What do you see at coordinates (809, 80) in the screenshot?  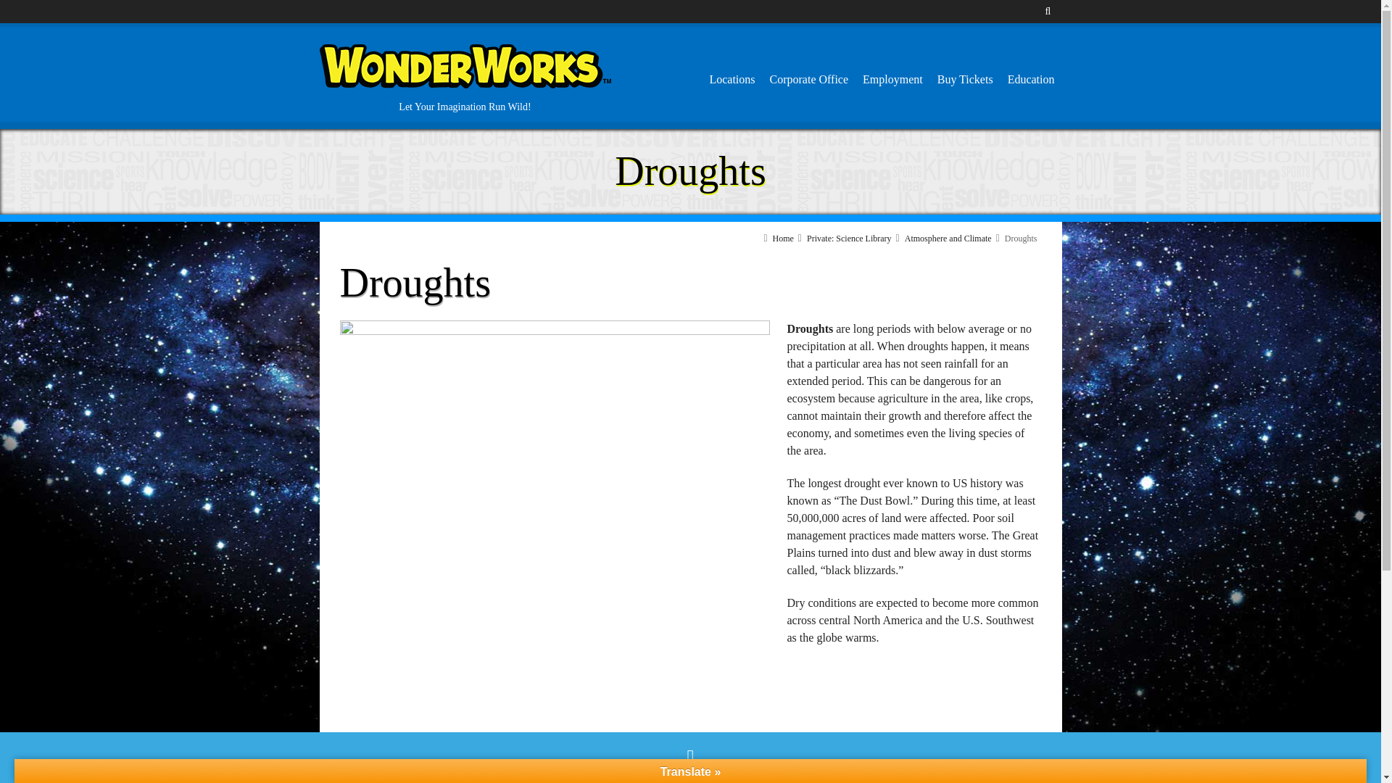 I see `Corporate Office` at bounding box center [809, 80].